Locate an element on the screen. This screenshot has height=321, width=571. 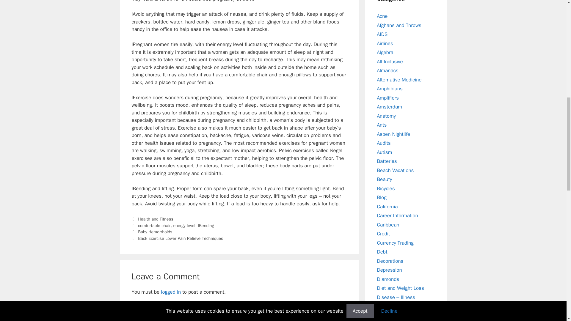
Back Exercise Lower Pain Relieve Techniques is located at coordinates (181, 238).